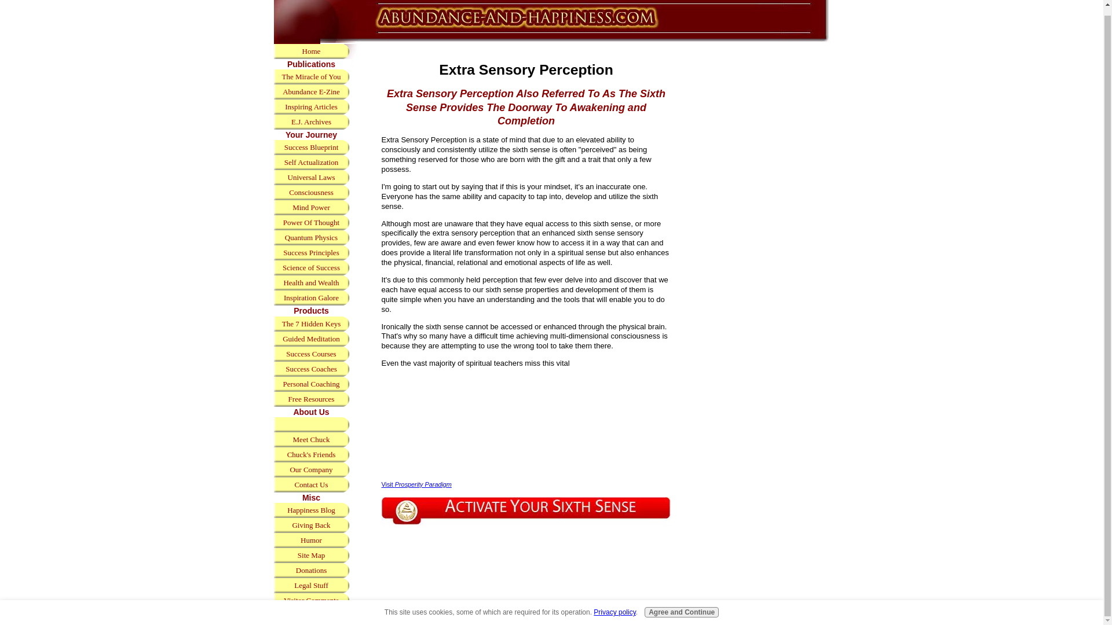 This screenshot has height=625, width=1112. What do you see at coordinates (311, 238) in the screenshot?
I see `Quantum Physics` at bounding box center [311, 238].